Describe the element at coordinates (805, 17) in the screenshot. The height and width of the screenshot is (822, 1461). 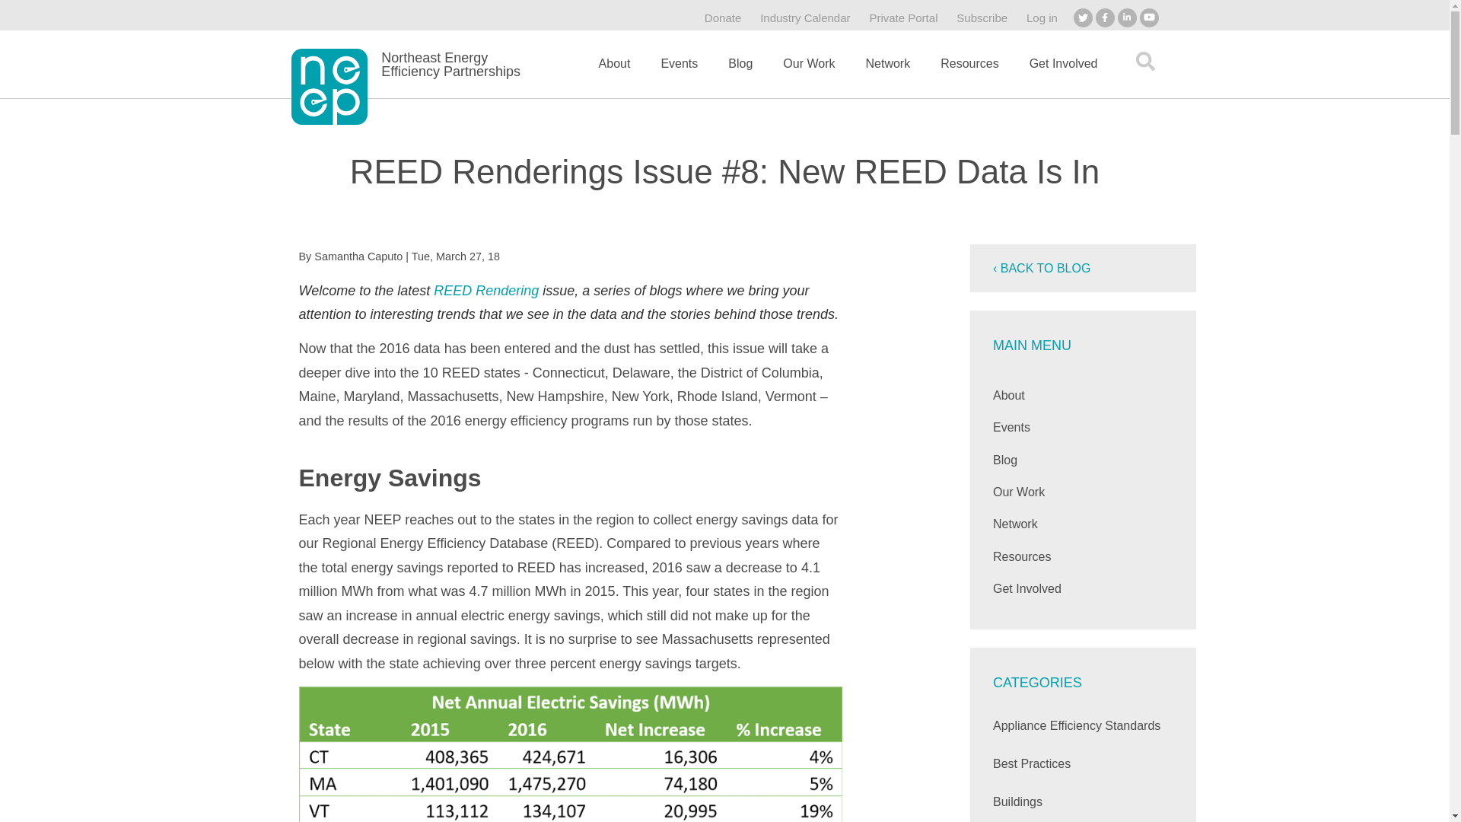
I see `Industry Calendar` at that location.